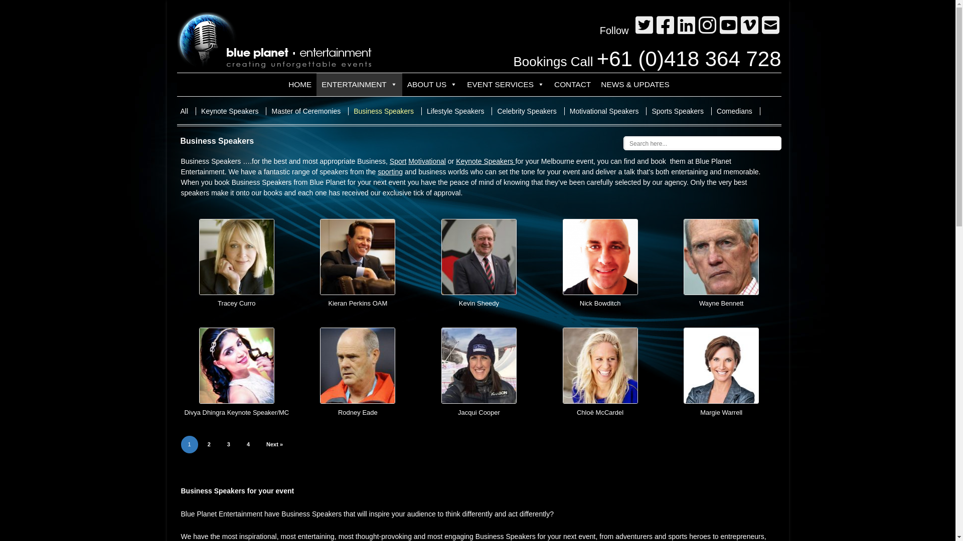 The image size is (963, 541). What do you see at coordinates (358, 366) in the screenshot?
I see `Rodney Eade` at bounding box center [358, 366].